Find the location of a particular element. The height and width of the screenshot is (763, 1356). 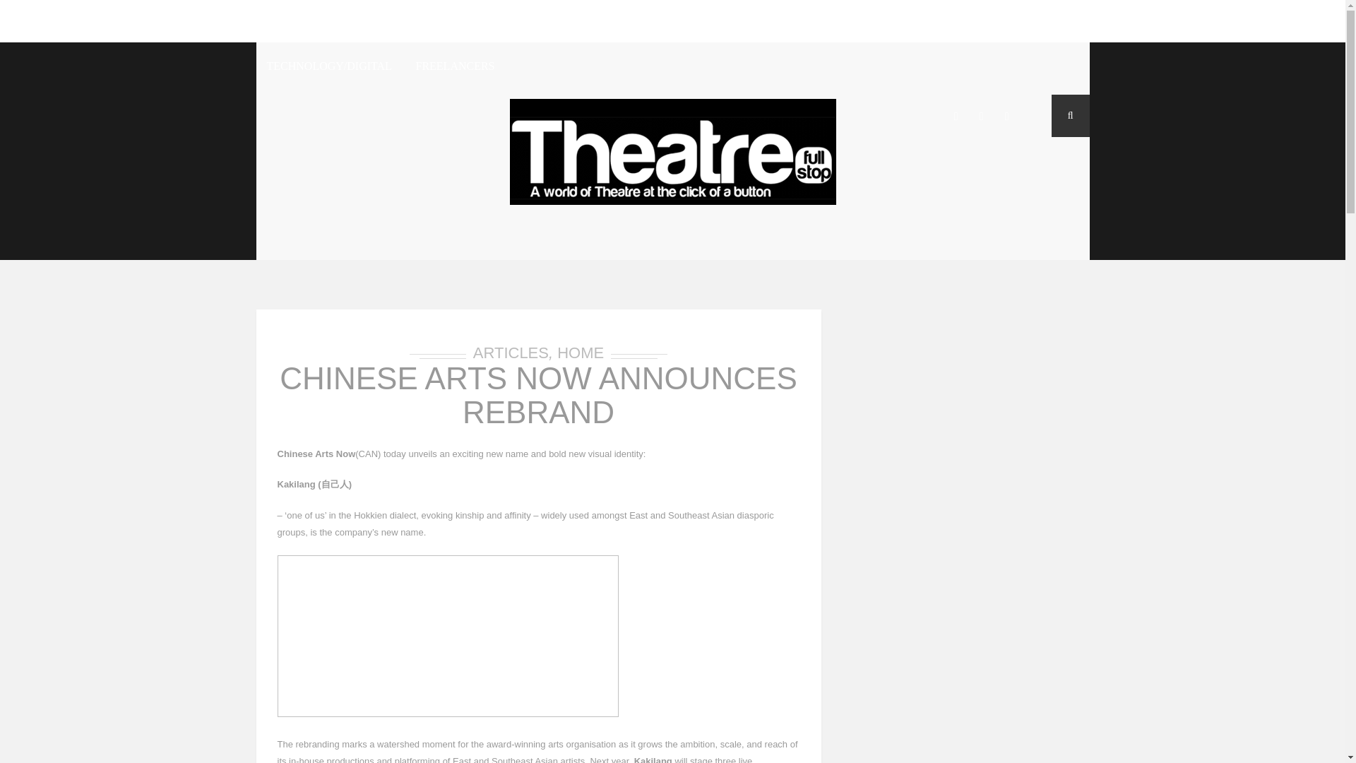

WELLNESS is located at coordinates (956, 21).